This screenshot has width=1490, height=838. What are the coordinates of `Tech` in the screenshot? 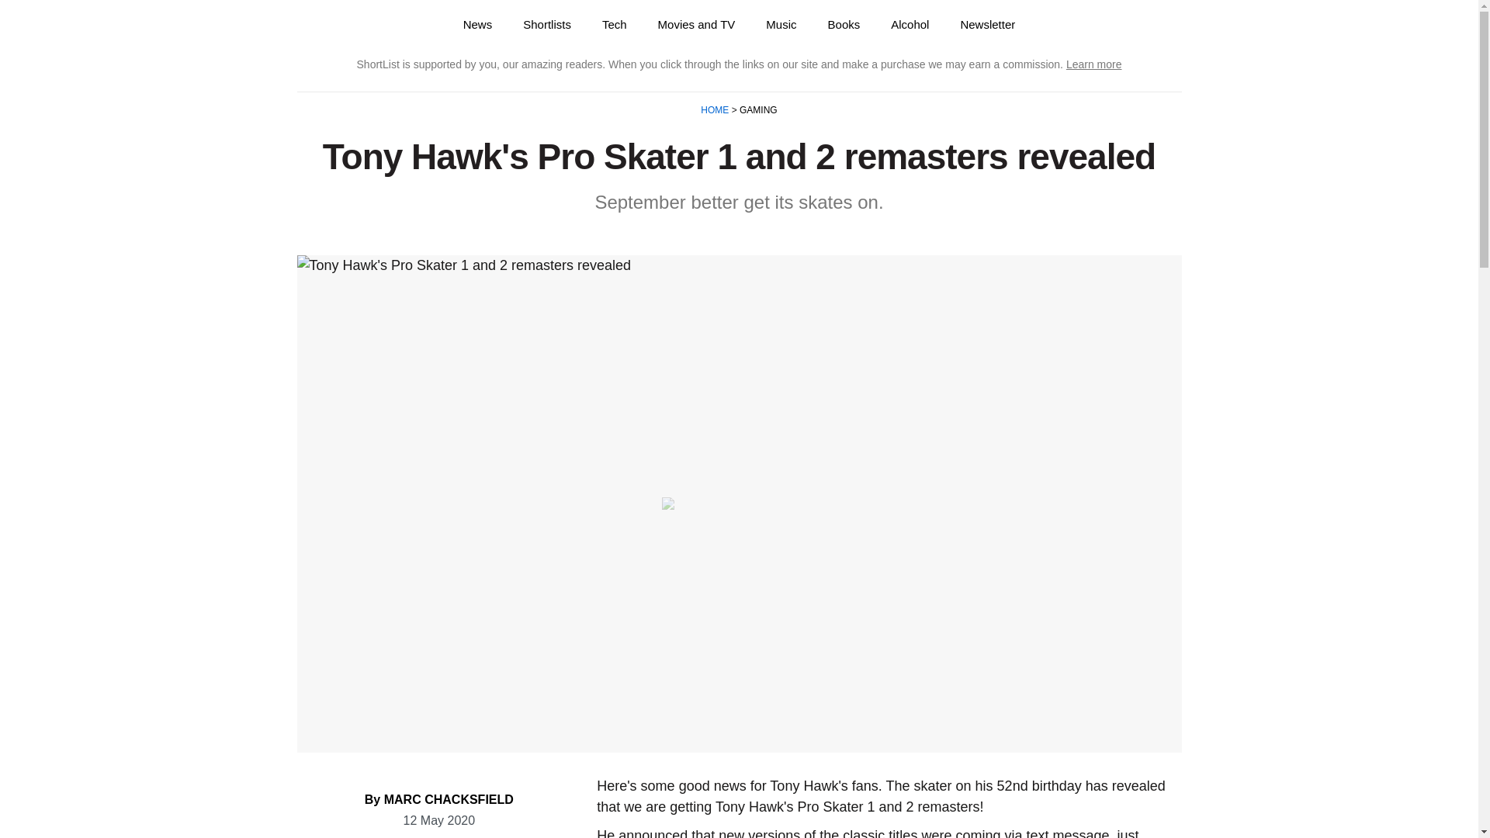 It's located at (615, 24).